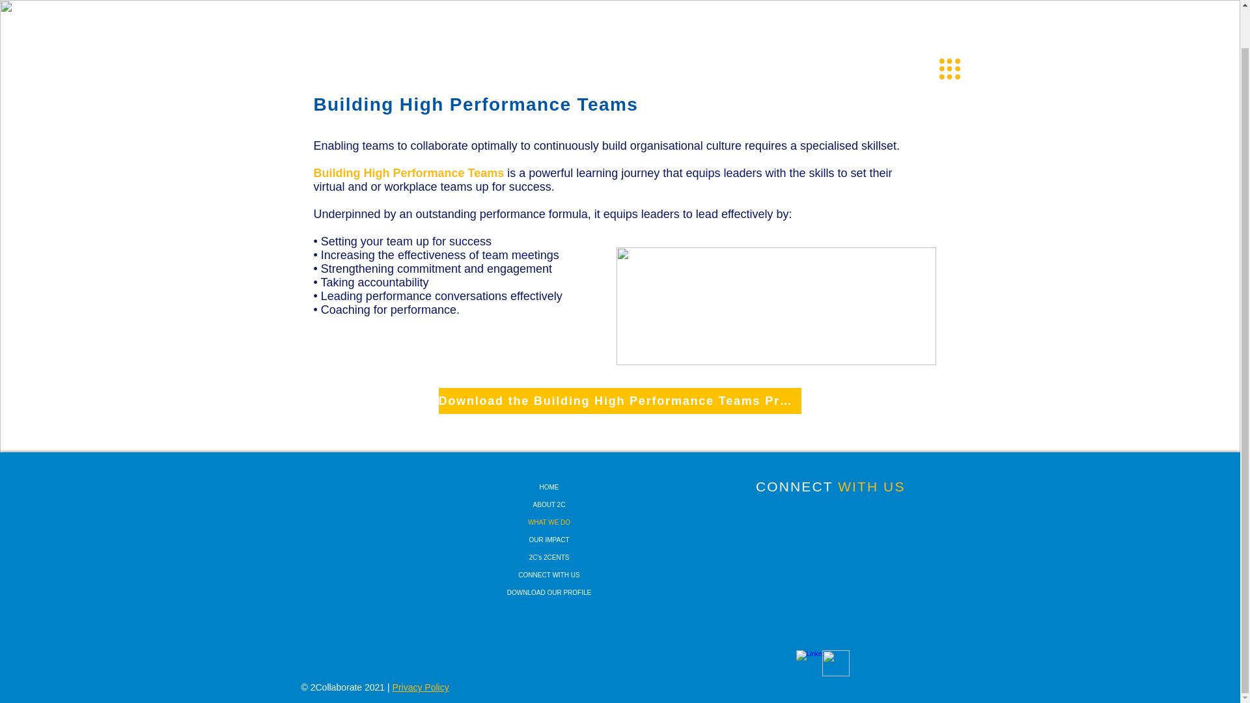  I want to click on HOME, so click(548, 487).